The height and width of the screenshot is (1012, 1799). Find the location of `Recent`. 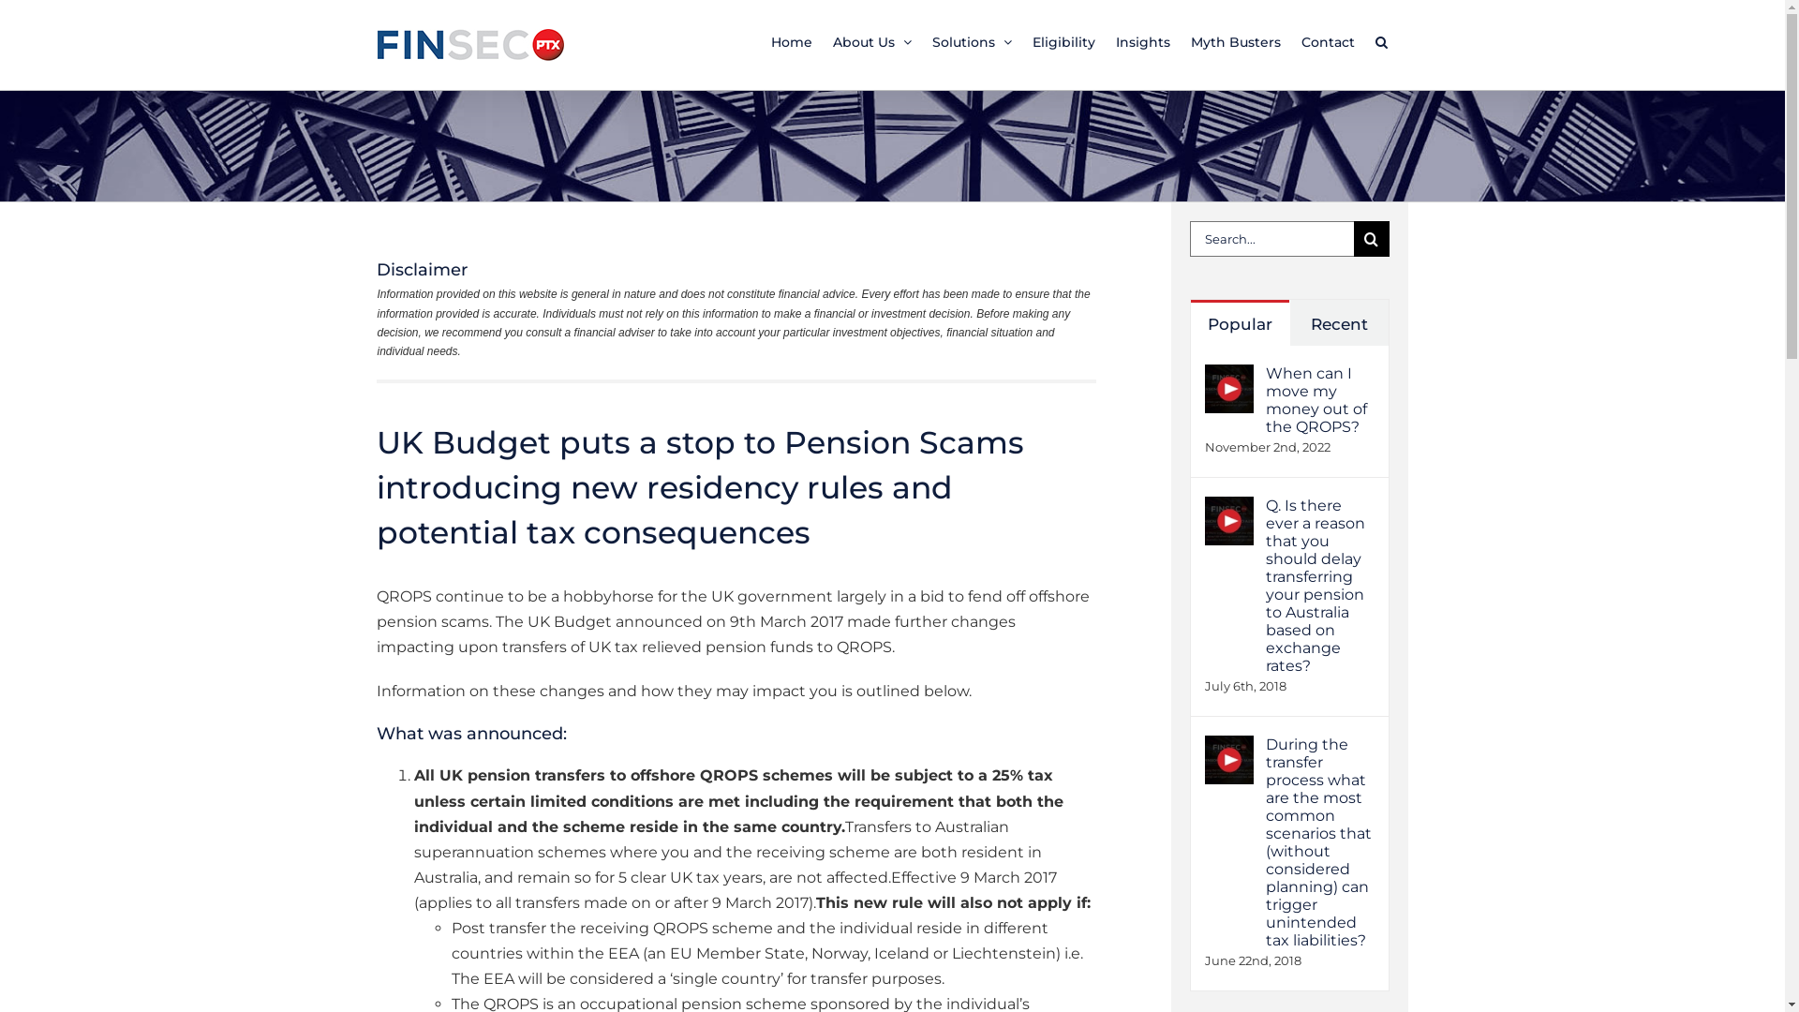

Recent is located at coordinates (1338, 322).